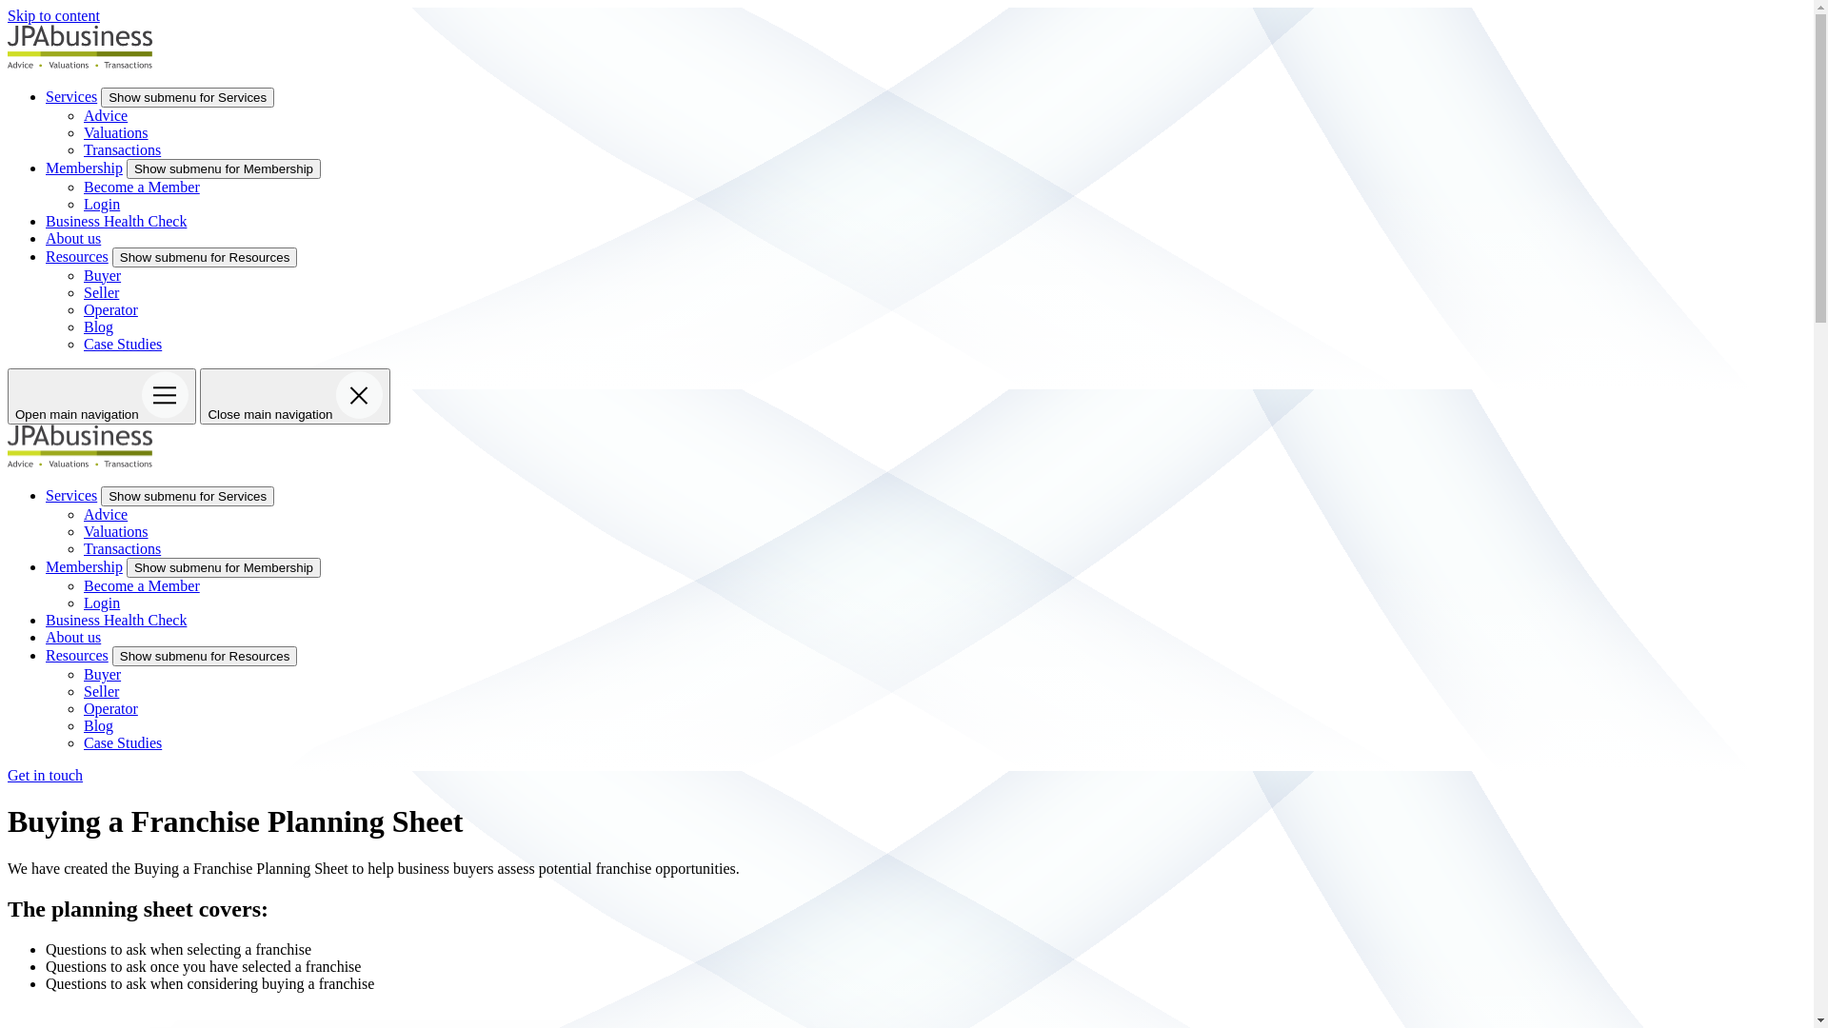 This screenshot has height=1028, width=1828. I want to click on Advice, so click(106, 514).